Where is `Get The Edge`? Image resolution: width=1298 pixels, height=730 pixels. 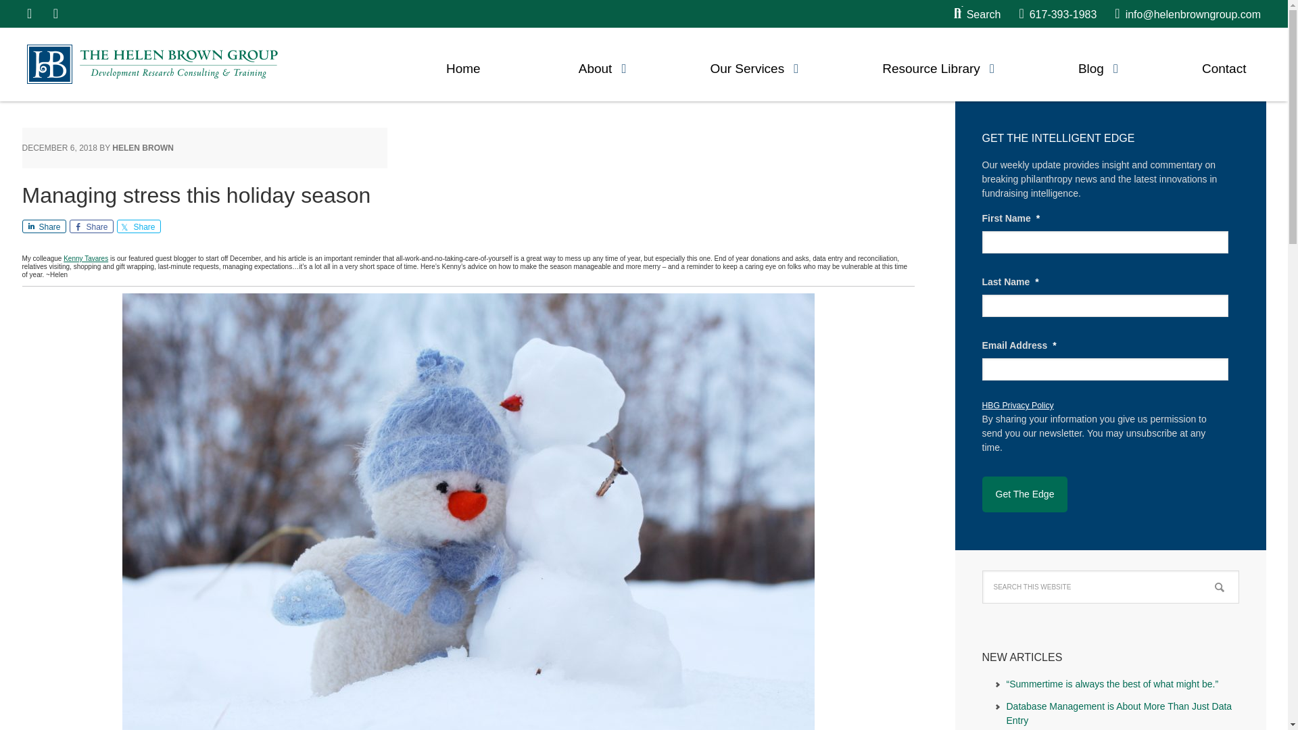
Get The Edge is located at coordinates (1024, 495).